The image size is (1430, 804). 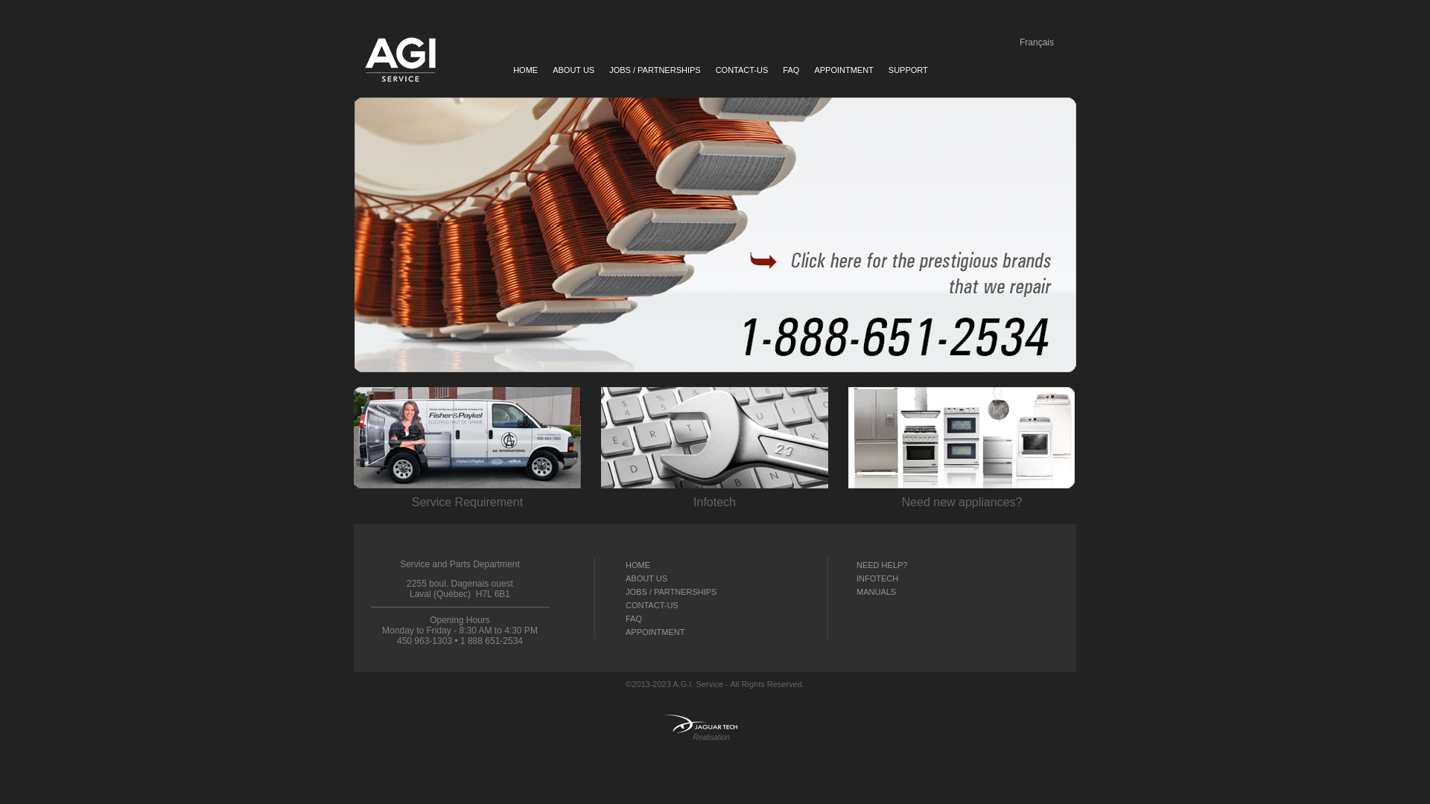 I want to click on Jaguar Tech Web Realisation, so click(x=700, y=724).